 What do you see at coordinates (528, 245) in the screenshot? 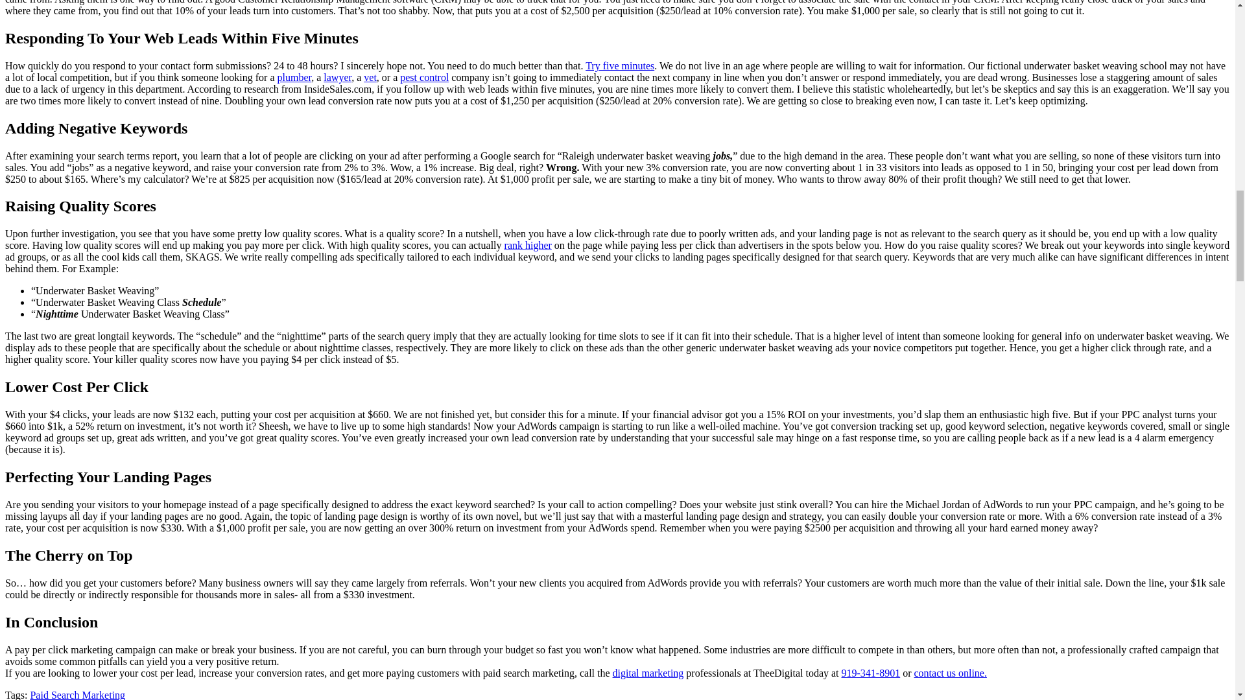
I see `rank higher` at bounding box center [528, 245].